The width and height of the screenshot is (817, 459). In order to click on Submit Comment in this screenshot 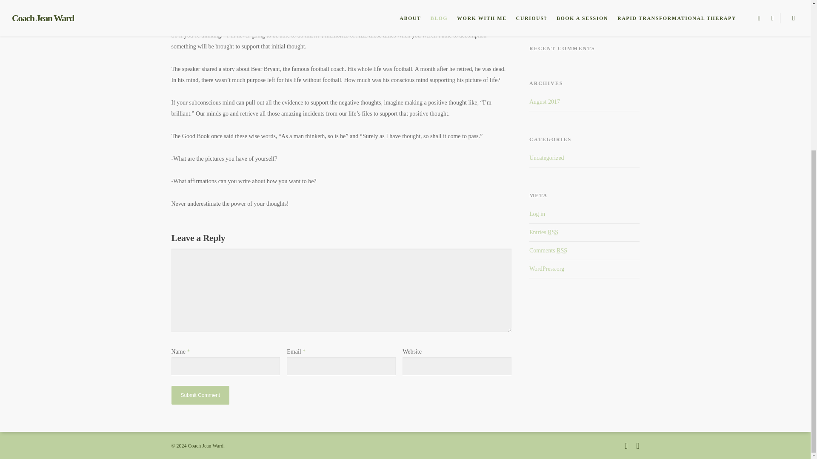, I will do `click(200, 395)`.